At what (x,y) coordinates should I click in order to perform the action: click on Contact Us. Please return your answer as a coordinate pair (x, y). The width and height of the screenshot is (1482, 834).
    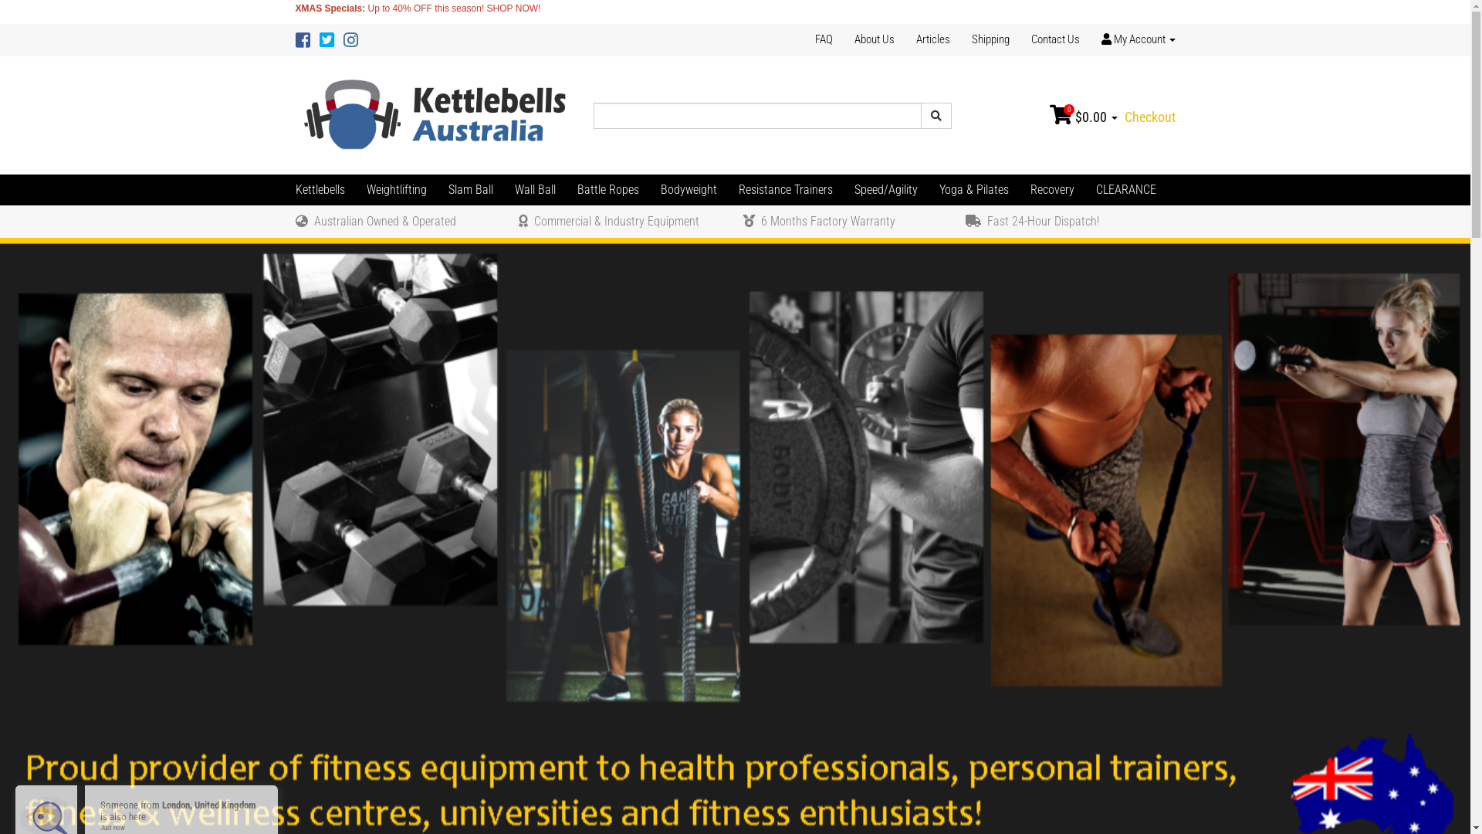
    Looking at the image, I should click on (1056, 39).